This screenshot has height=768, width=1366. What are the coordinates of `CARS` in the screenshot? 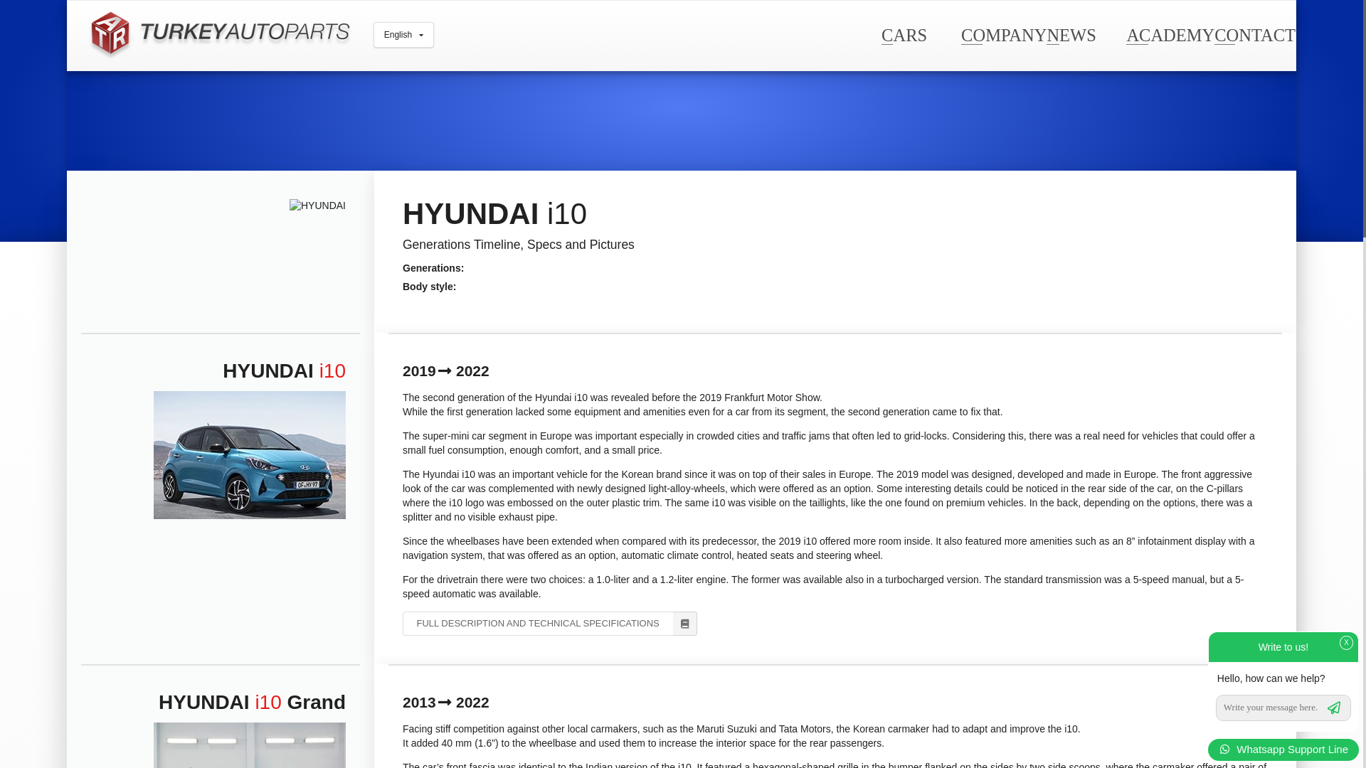 It's located at (904, 34).